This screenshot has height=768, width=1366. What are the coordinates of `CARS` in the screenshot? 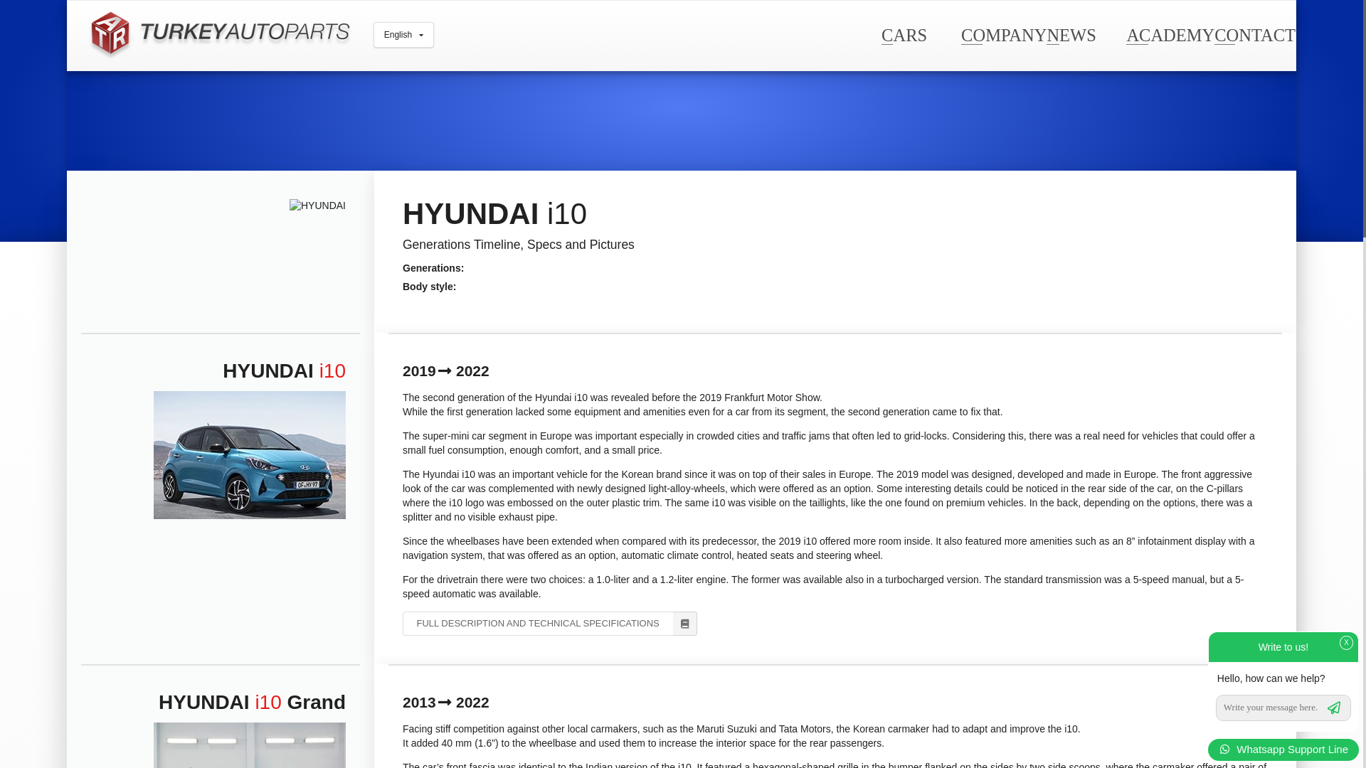 It's located at (904, 34).